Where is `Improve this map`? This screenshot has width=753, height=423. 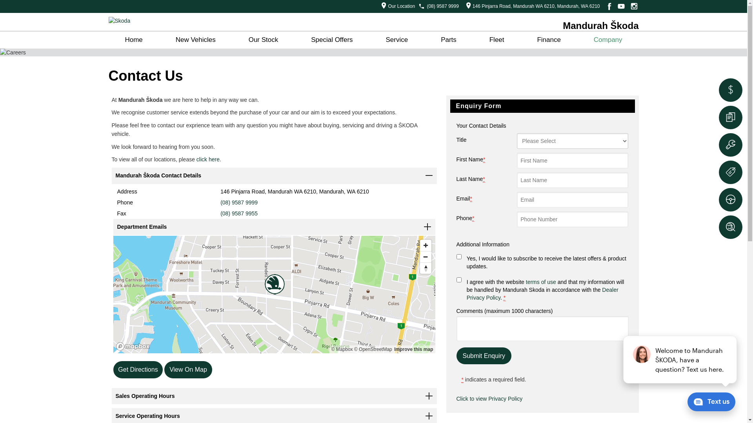 Improve this map is located at coordinates (413, 349).